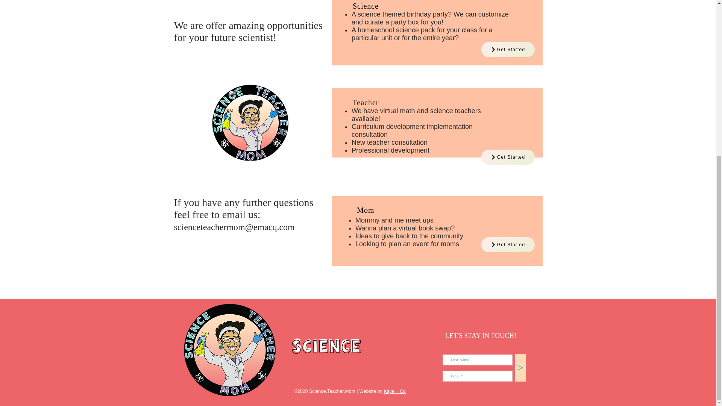 Image resolution: width=722 pixels, height=406 pixels. What do you see at coordinates (508, 157) in the screenshot?
I see `Get Started` at bounding box center [508, 157].